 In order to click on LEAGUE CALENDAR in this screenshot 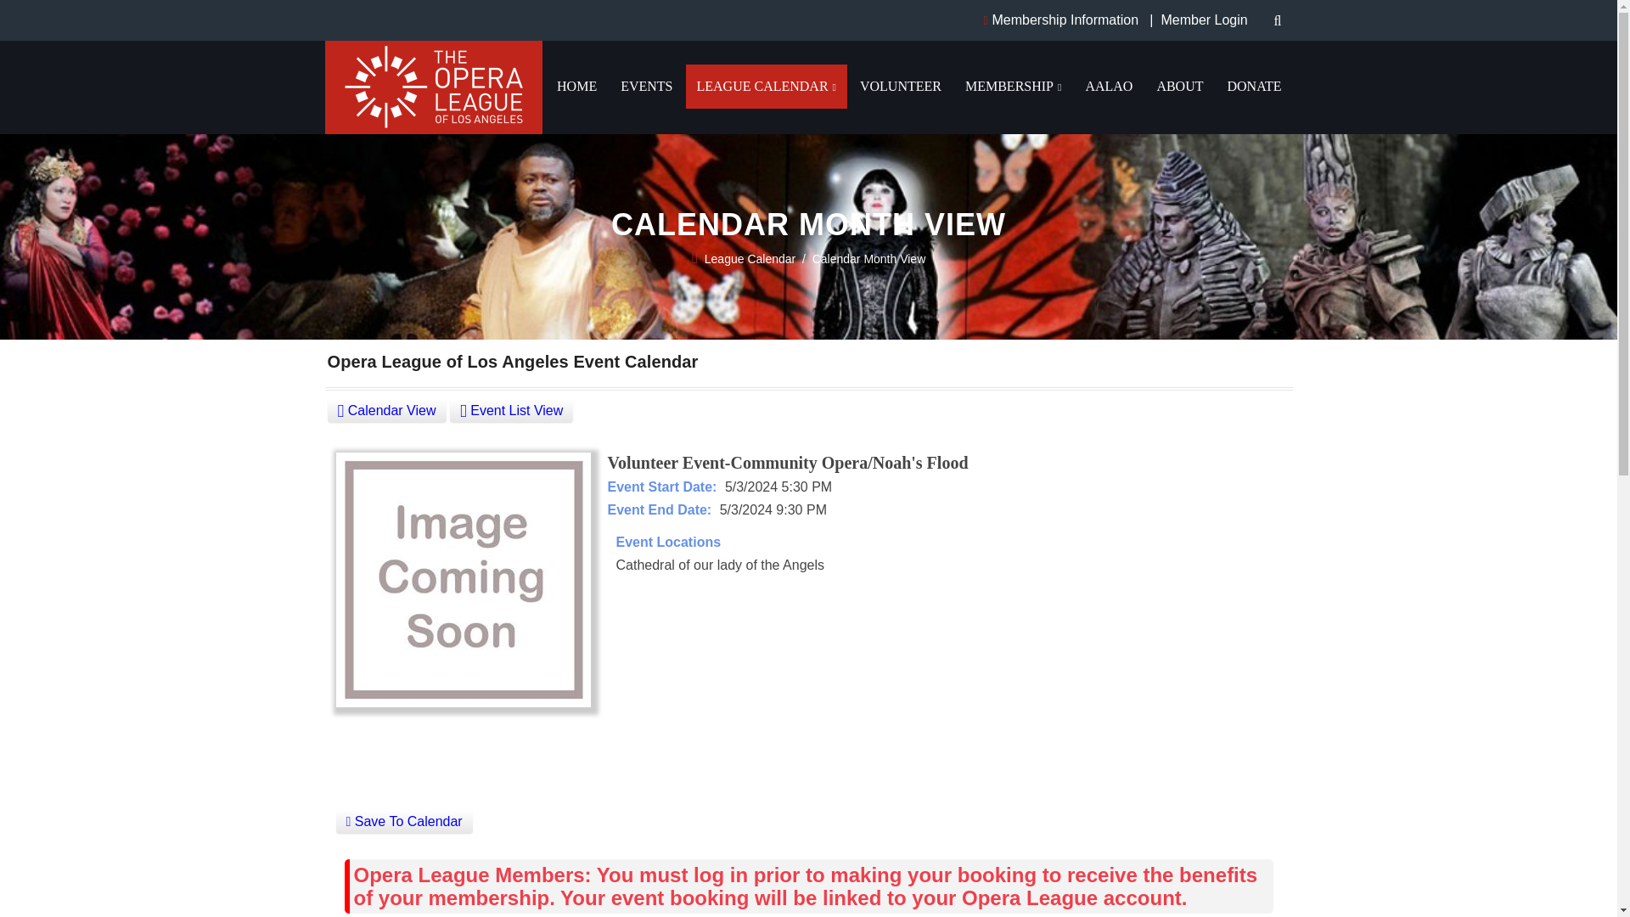, I will do `click(767, 86)`.